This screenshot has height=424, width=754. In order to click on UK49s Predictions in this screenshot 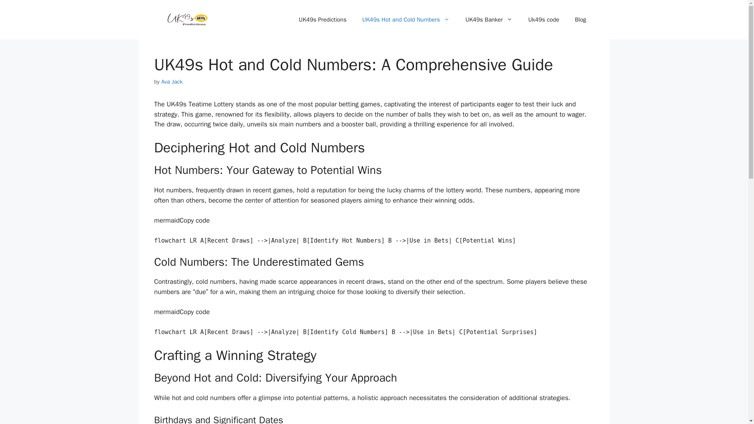, I will do `click(323, 20)`.